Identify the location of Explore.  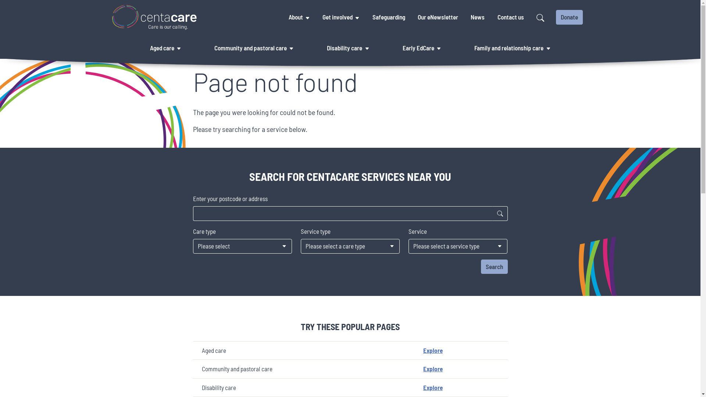
(433, 387).